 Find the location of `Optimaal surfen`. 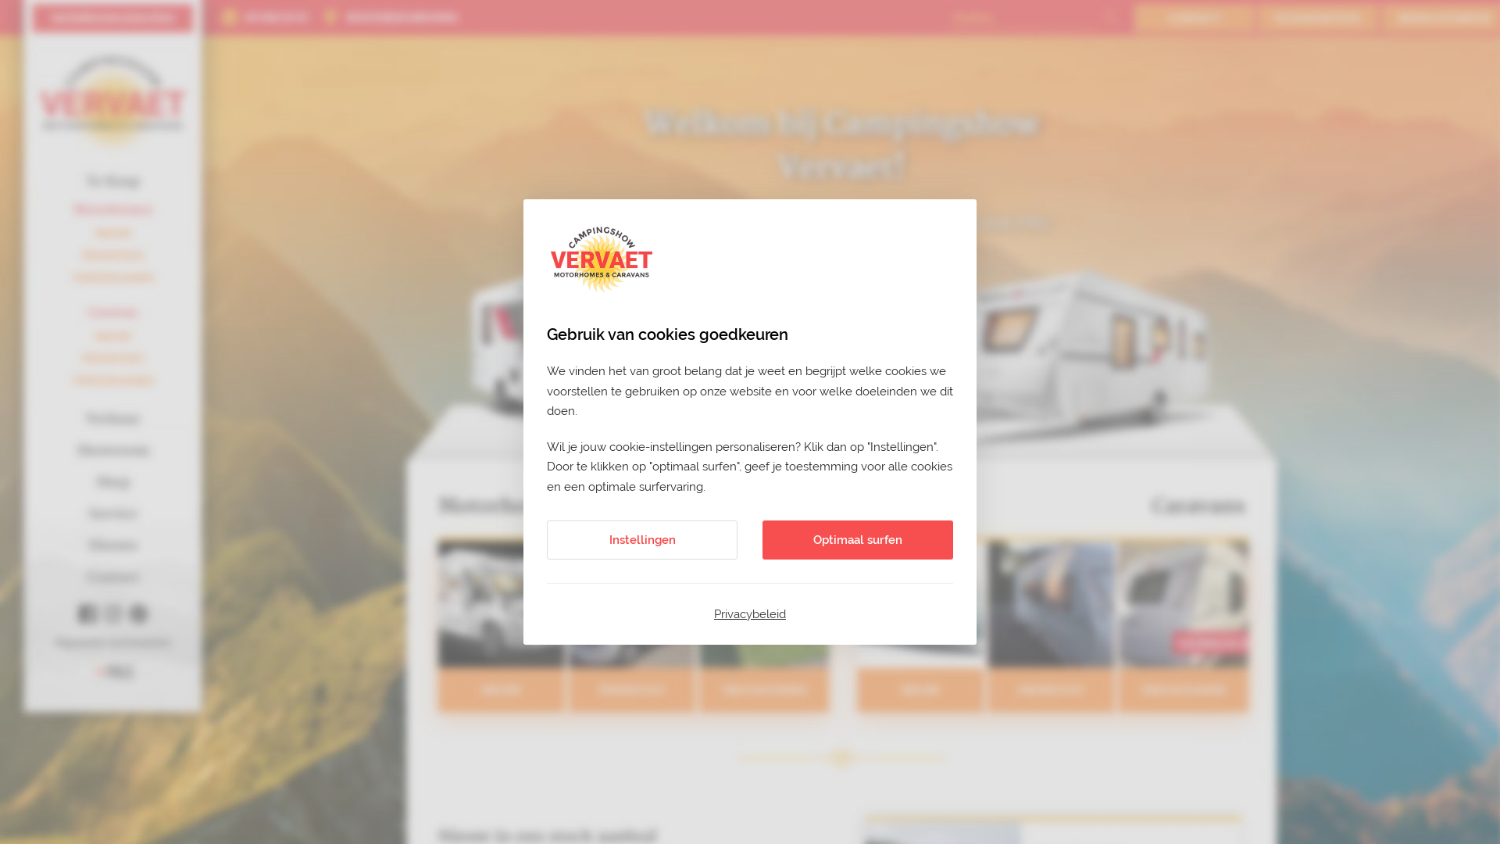

Optimaal surfen is located at coordinates (858, 540).